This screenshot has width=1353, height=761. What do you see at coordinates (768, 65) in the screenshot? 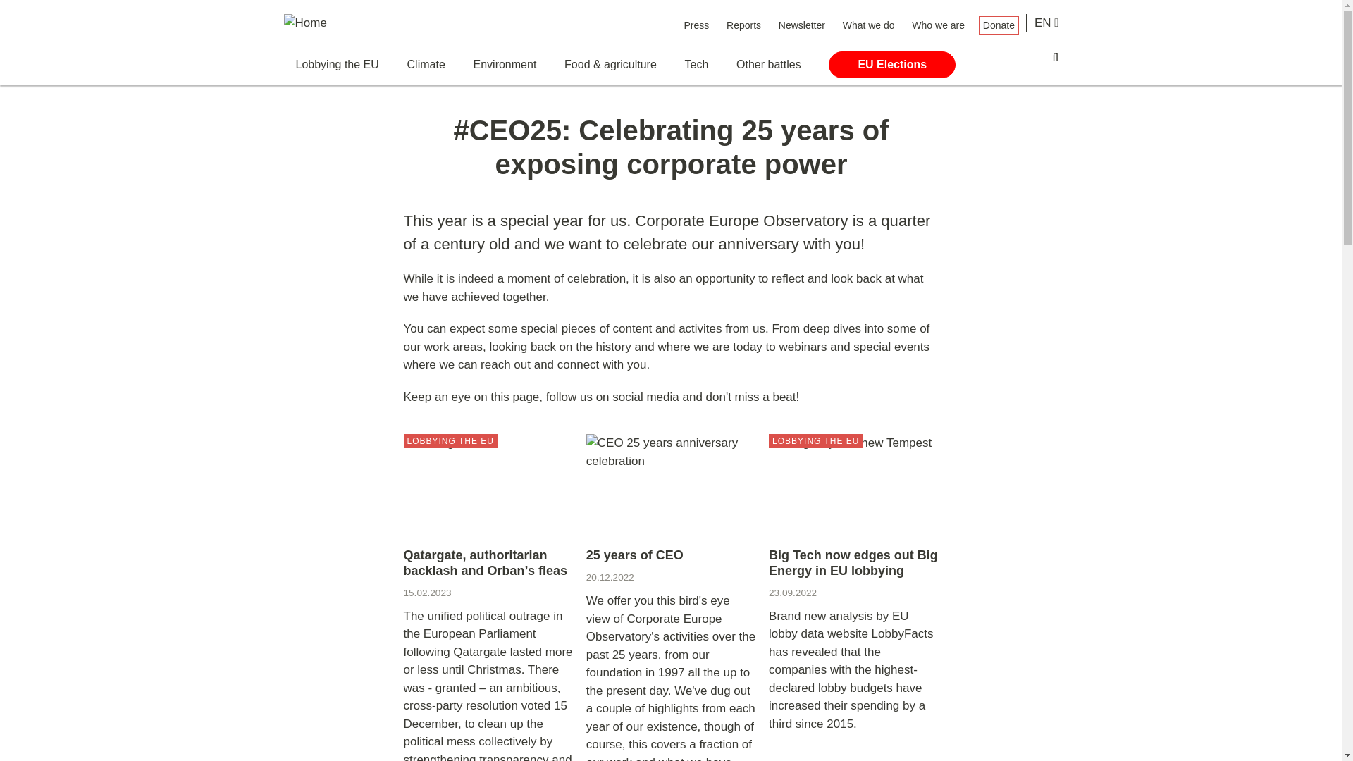
I see `Other battles` at bounding box center [768, 65].